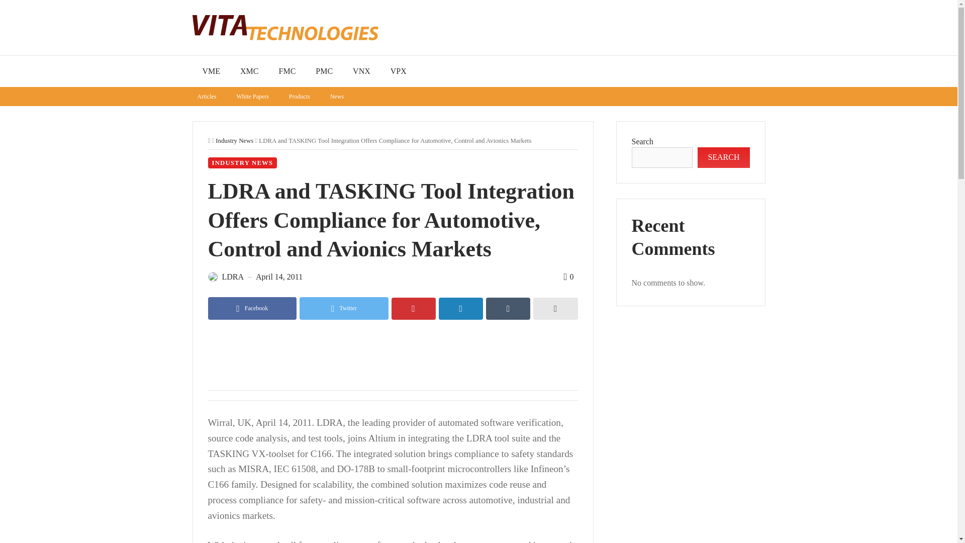 The image size is (965, 543). Describe the element at coordinates (279, 277) in the screenshot. I see `April 14, 2011` at that location.